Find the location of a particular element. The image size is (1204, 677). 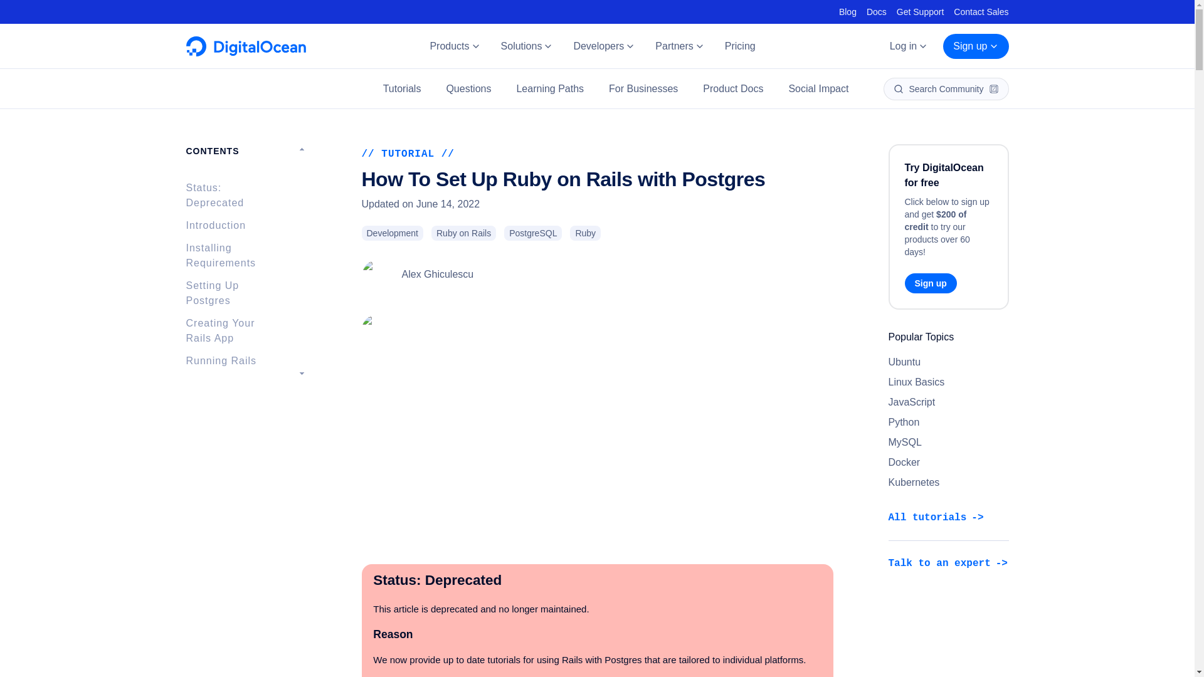

Blog is located at coordinates (848, 11).